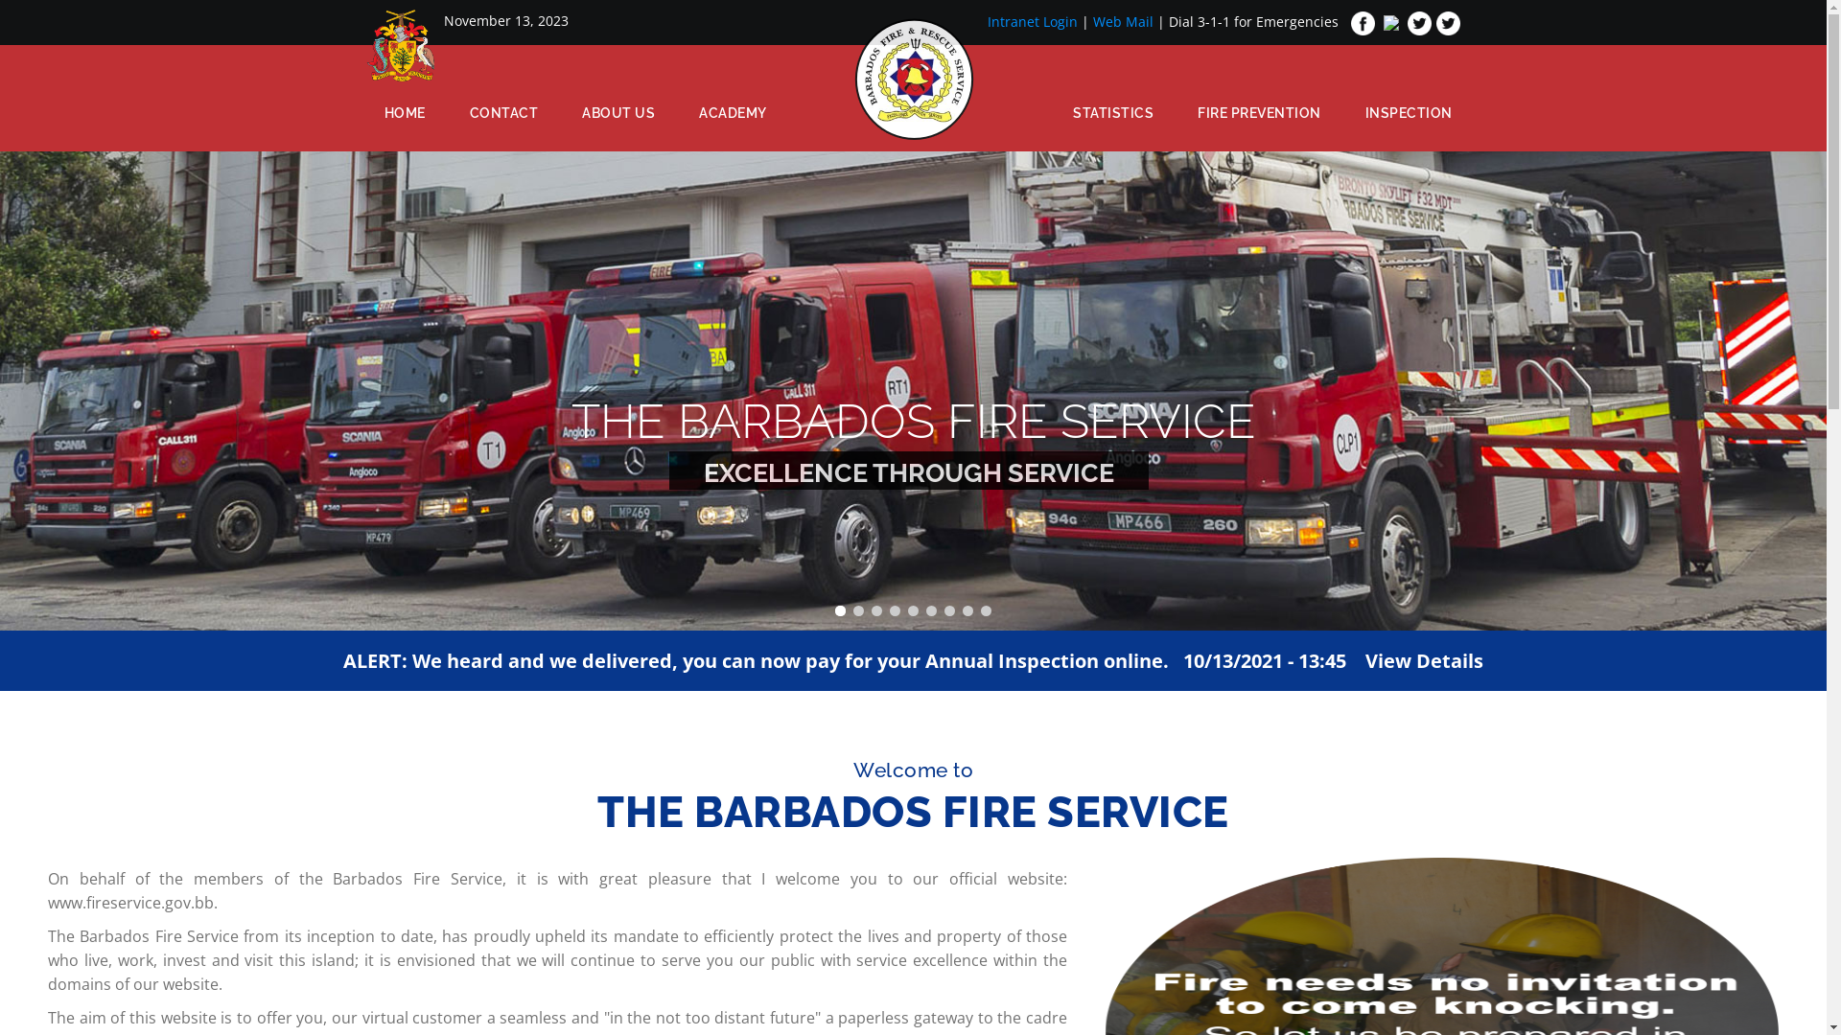 The height and width of the screenshot is (1035, 1841). I want to click on ABOUT US, so click(618, 113).